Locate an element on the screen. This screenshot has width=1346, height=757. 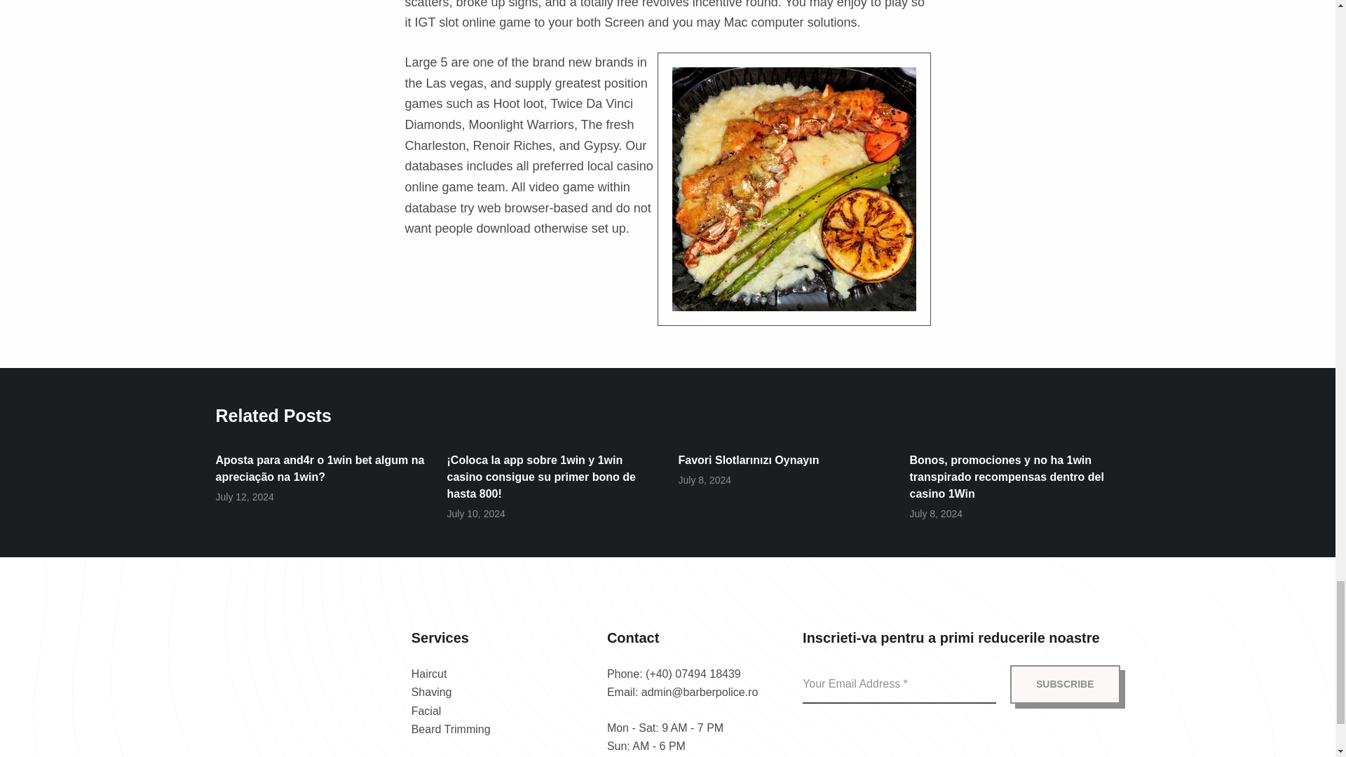
Haircut is located at coordinates (429, 673).